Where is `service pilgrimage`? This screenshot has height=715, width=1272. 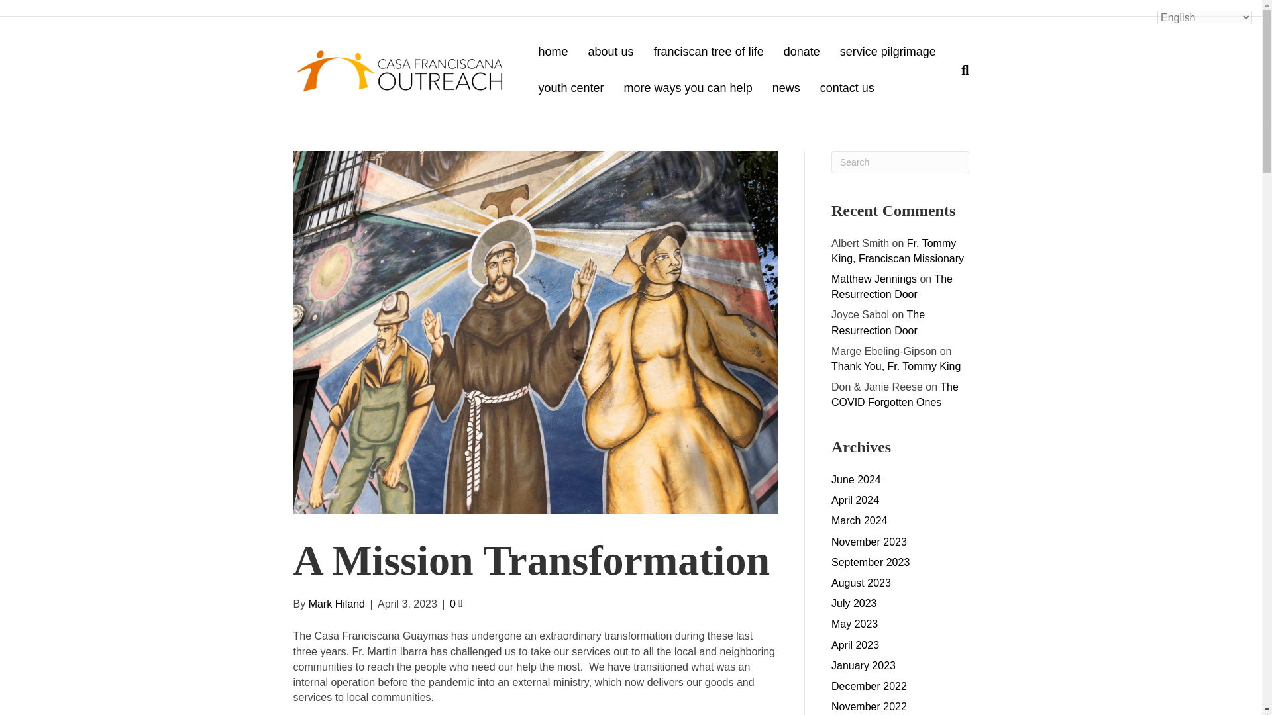 service pilgrimage is located at coordinates (888, 52).